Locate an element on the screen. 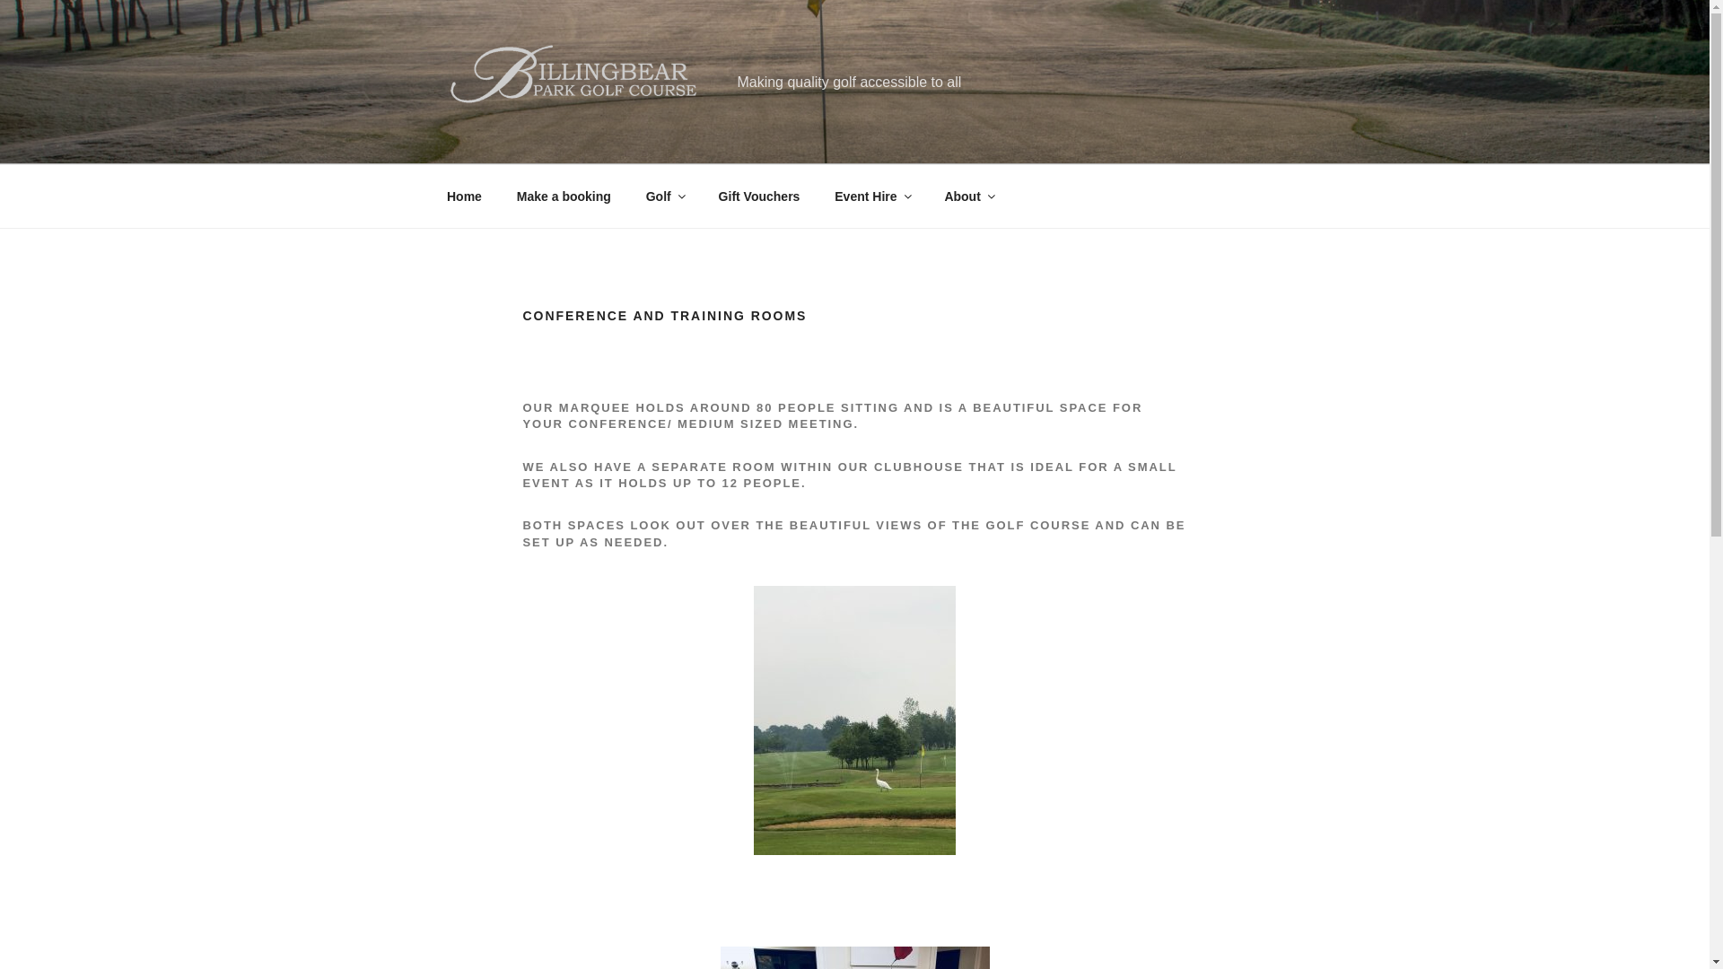  Home is located at coordinates (464, 196).